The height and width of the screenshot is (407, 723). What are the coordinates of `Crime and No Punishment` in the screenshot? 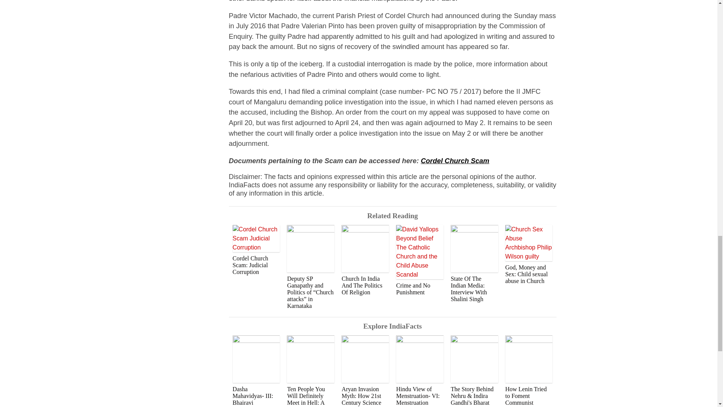 It's located at (420, 260).